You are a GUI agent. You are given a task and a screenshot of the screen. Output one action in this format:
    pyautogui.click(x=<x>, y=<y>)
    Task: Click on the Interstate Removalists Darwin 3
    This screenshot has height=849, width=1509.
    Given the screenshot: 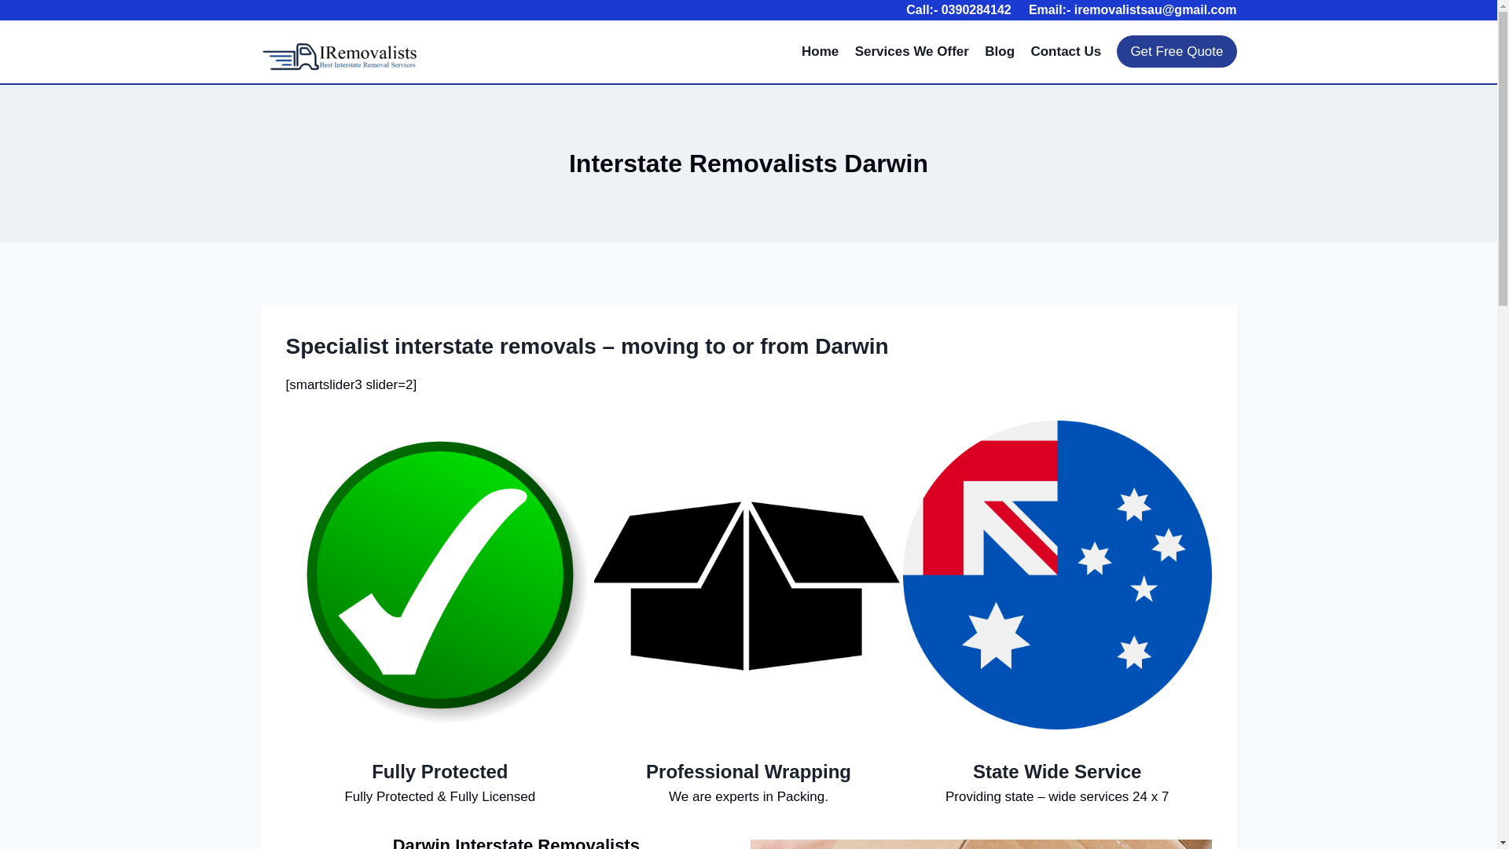 What is the action you would take?
    pyautogui.click(x=1058, y=575)
    